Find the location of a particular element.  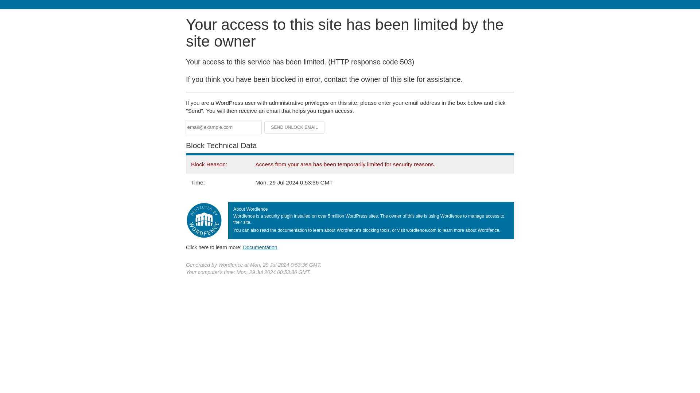

Documentation is located at coordinates (260, 247).